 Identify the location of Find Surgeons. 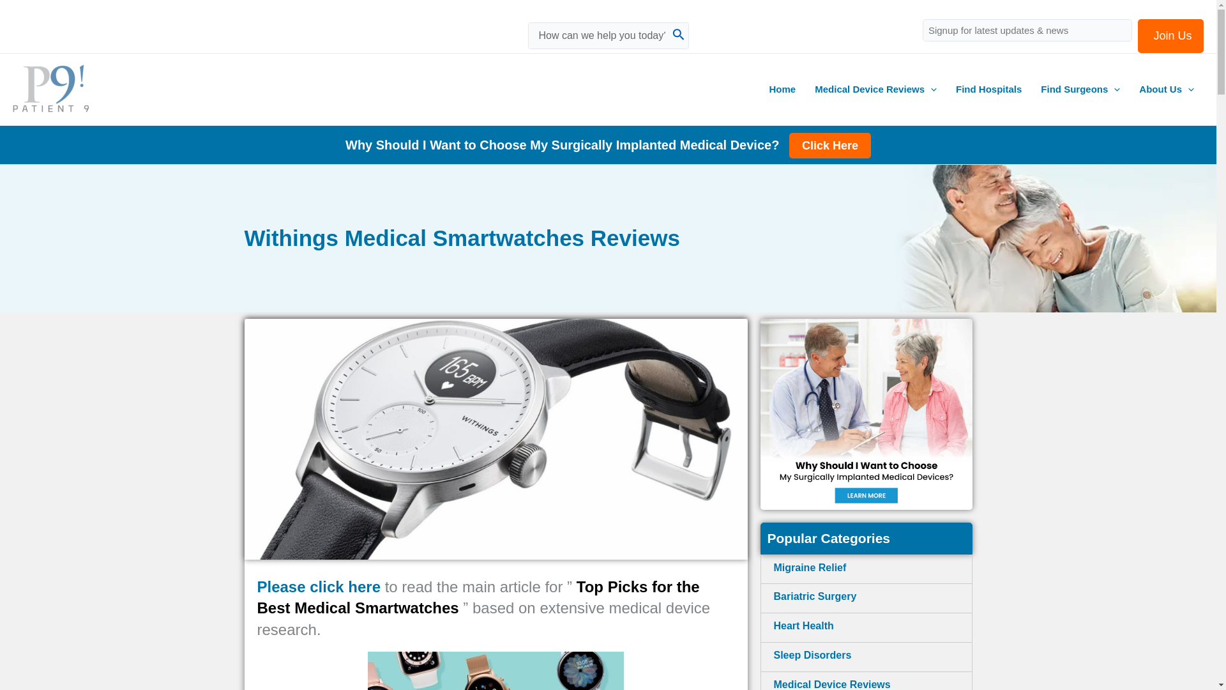
(1080, 89).